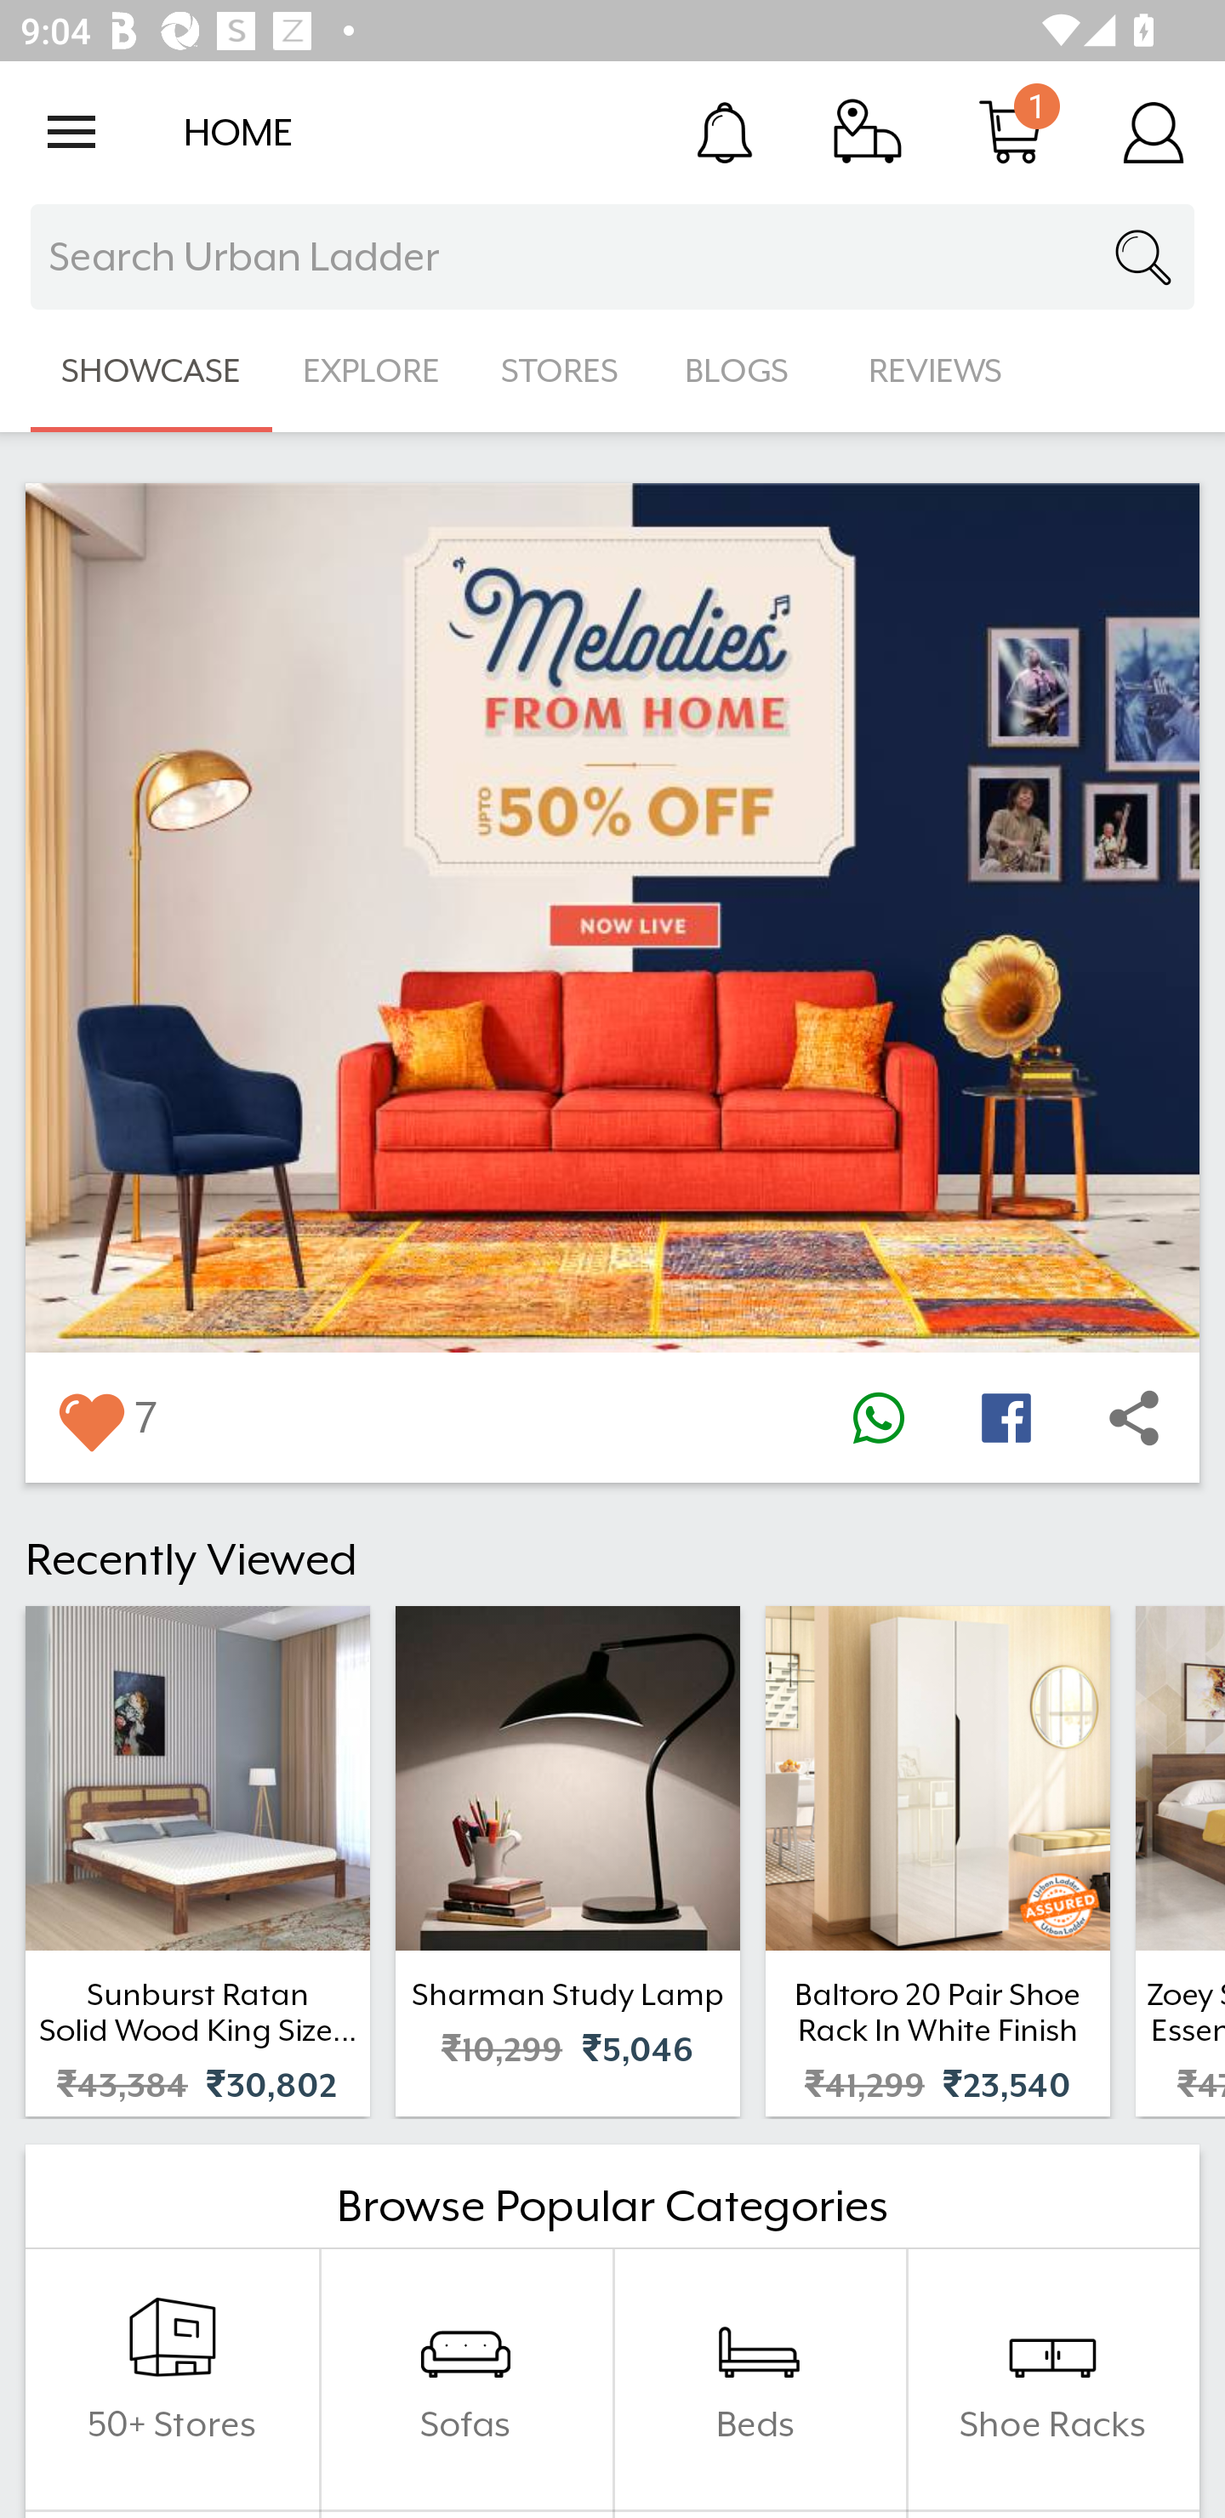 Image resolution: width=1225 pixels, height=2518 pixels. I want to click on Search Urban Ladder , so click(612, 257).